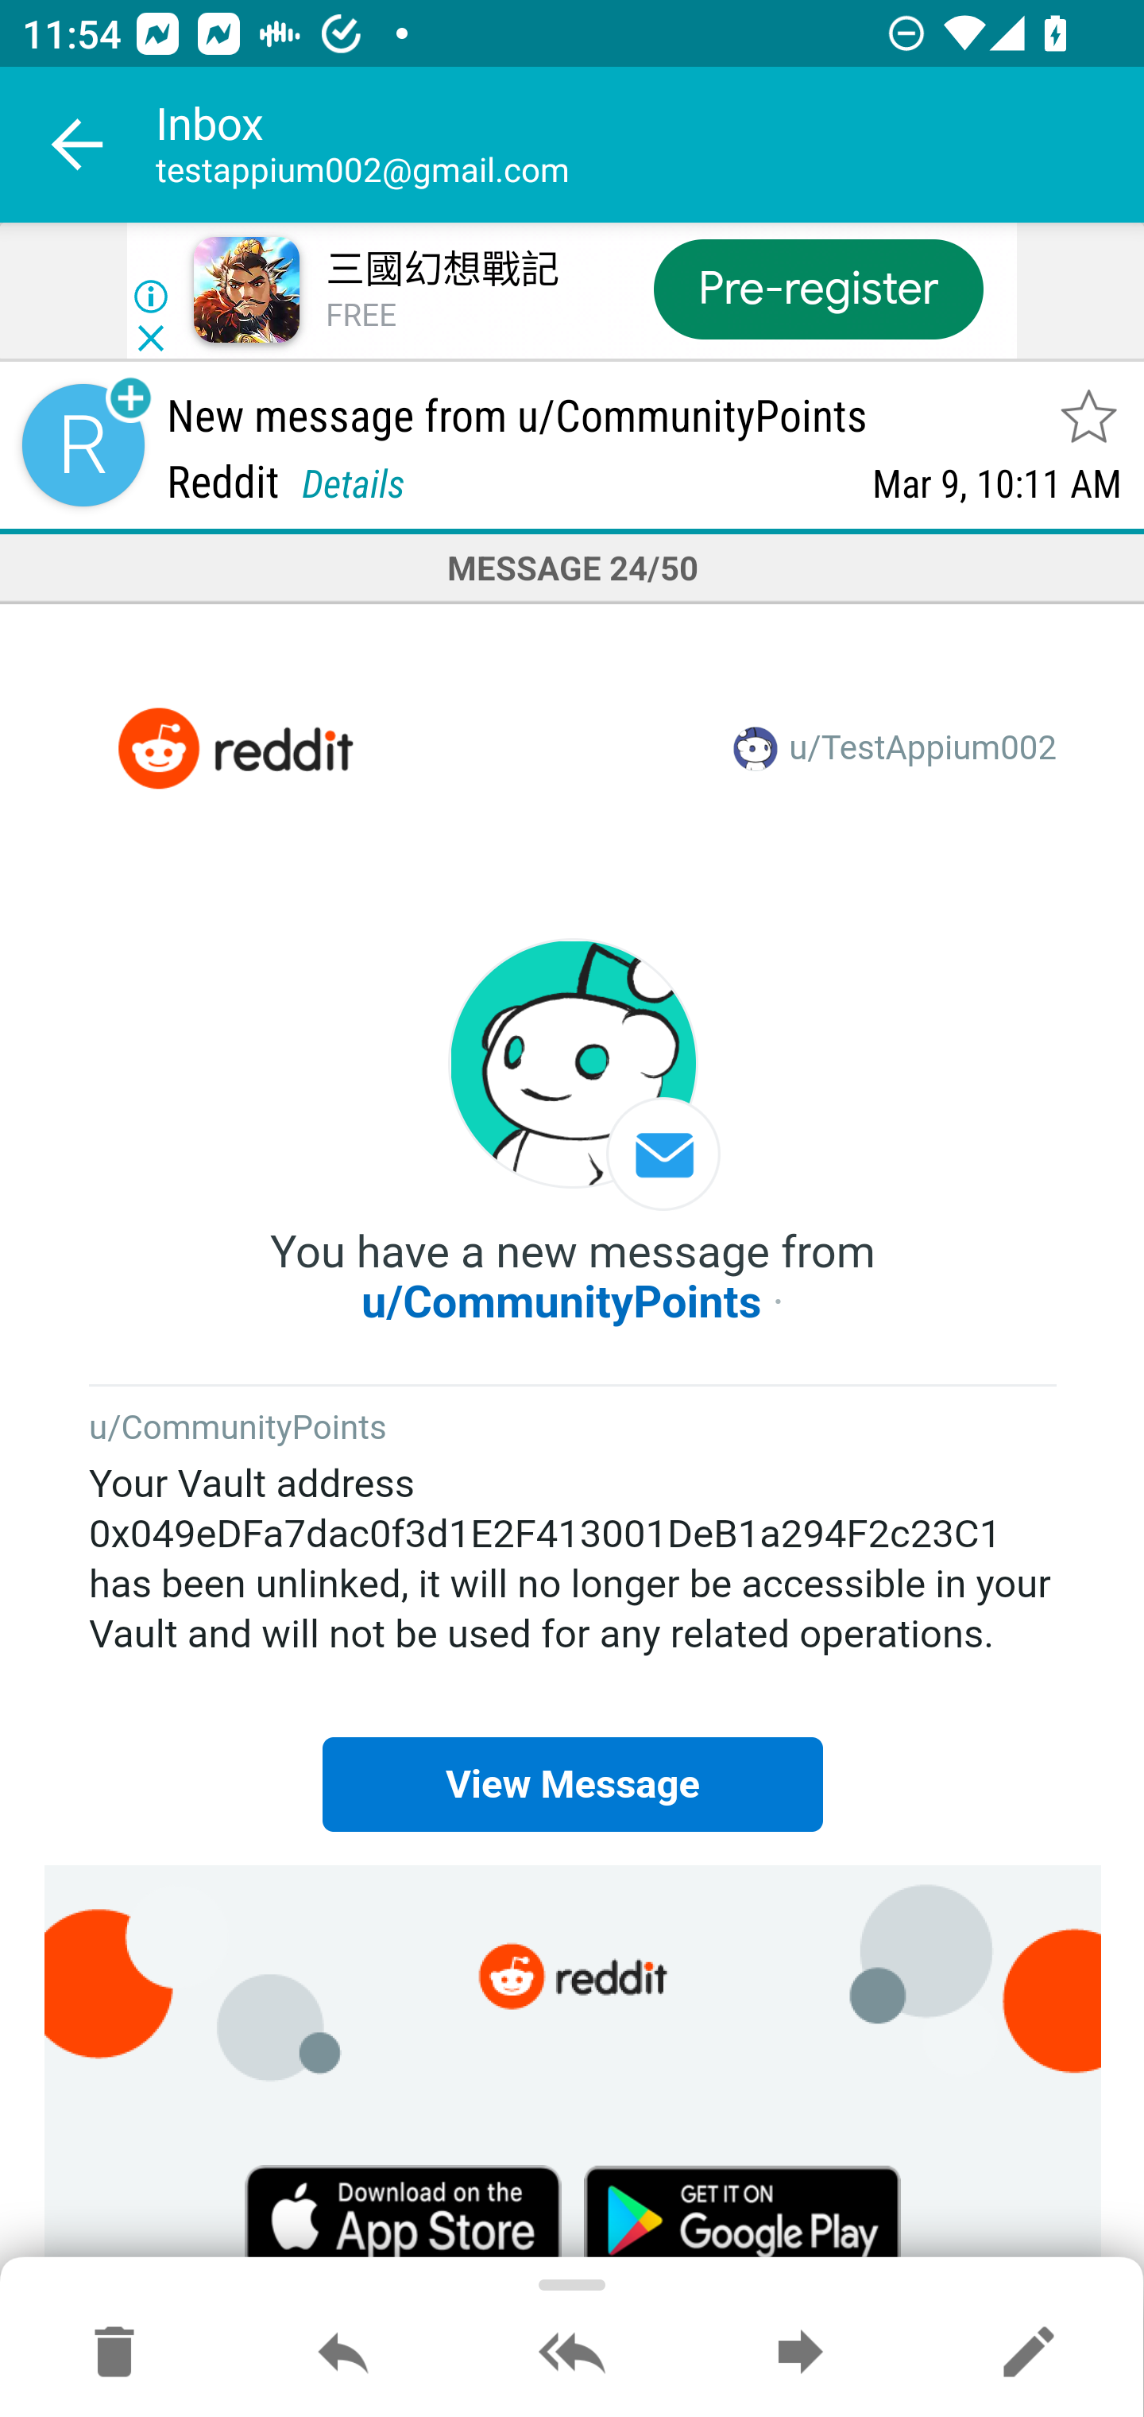  What do you see at coordinates (83, 445) in the screenshot?
I see `Sender contact button` at bounding box center [83, 445].